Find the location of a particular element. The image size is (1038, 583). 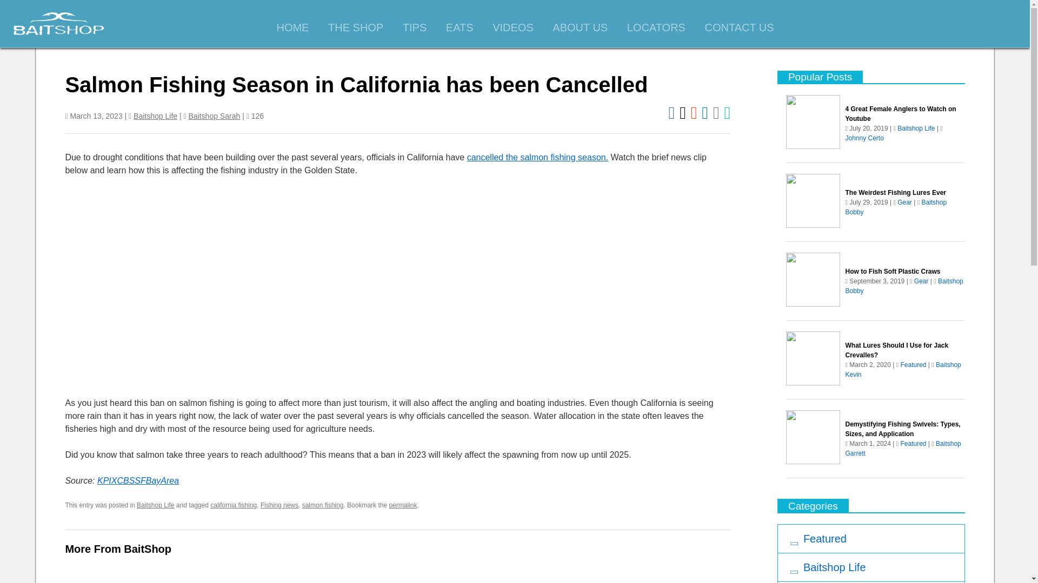

KPIXCBSSFBayArea is located at coordinates (138, 480).